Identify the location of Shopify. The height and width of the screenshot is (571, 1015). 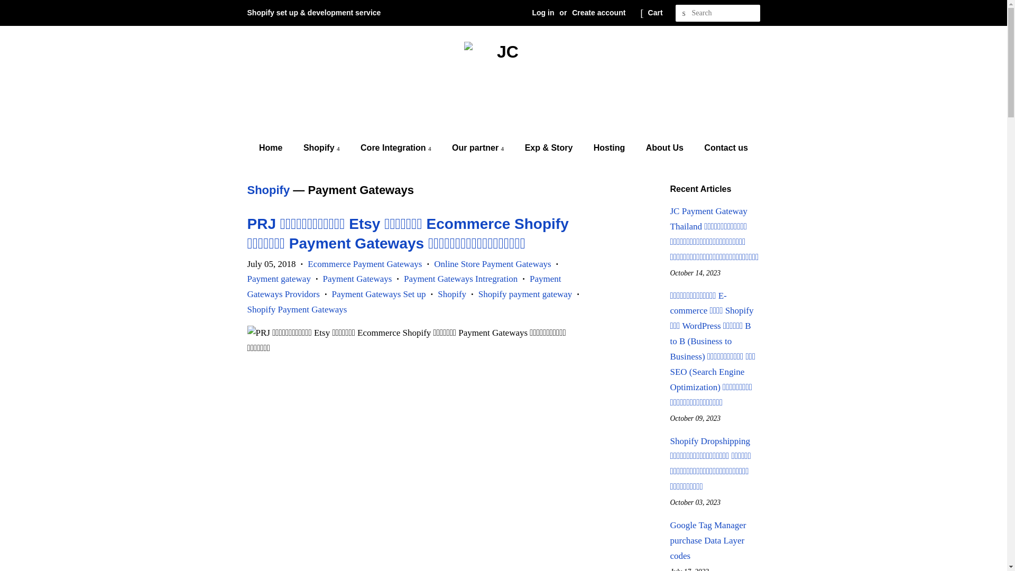
(323, 148).